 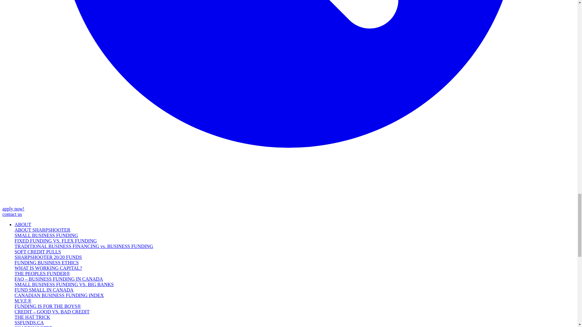 I want to click on SOFT CREDIT PULLS, so click(x=38, y=252).